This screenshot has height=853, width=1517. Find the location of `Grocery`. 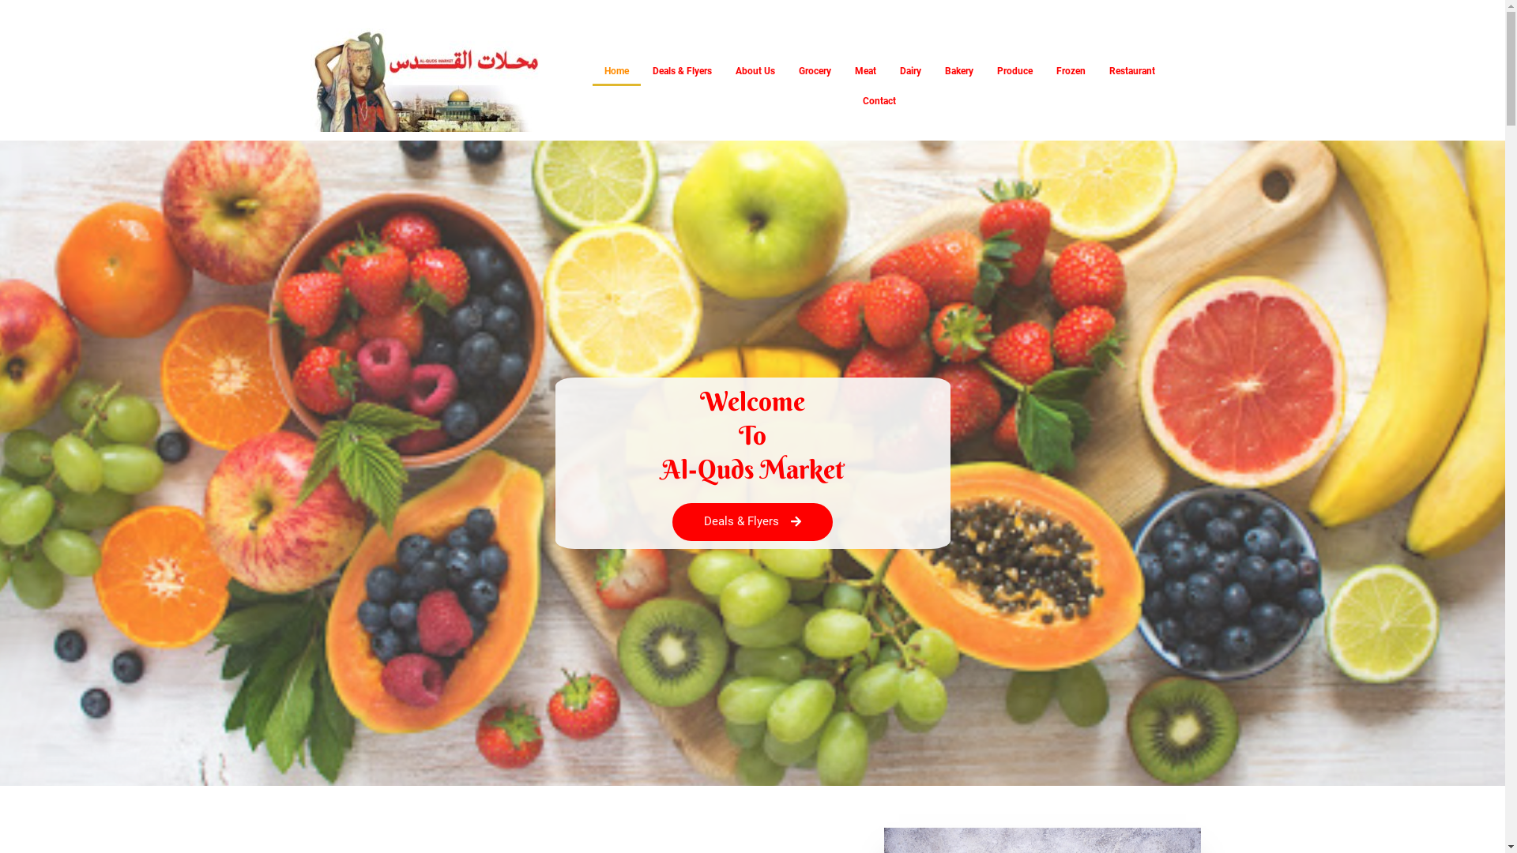

Grocery is located at coordinates (815, 71).